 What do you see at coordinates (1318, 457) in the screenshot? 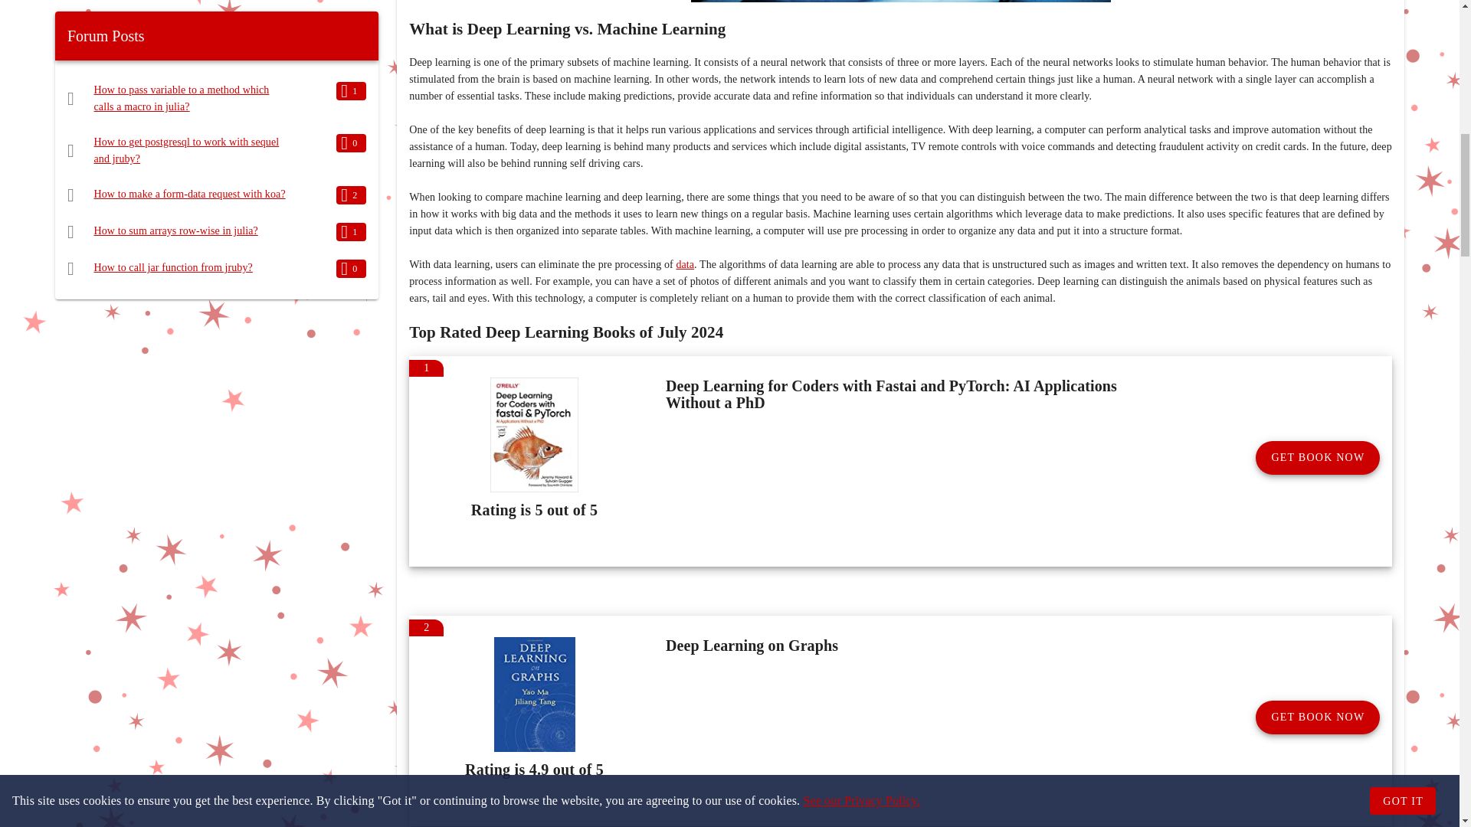
I see `GET BOOK NOW` at bounding box center [1318, 457].